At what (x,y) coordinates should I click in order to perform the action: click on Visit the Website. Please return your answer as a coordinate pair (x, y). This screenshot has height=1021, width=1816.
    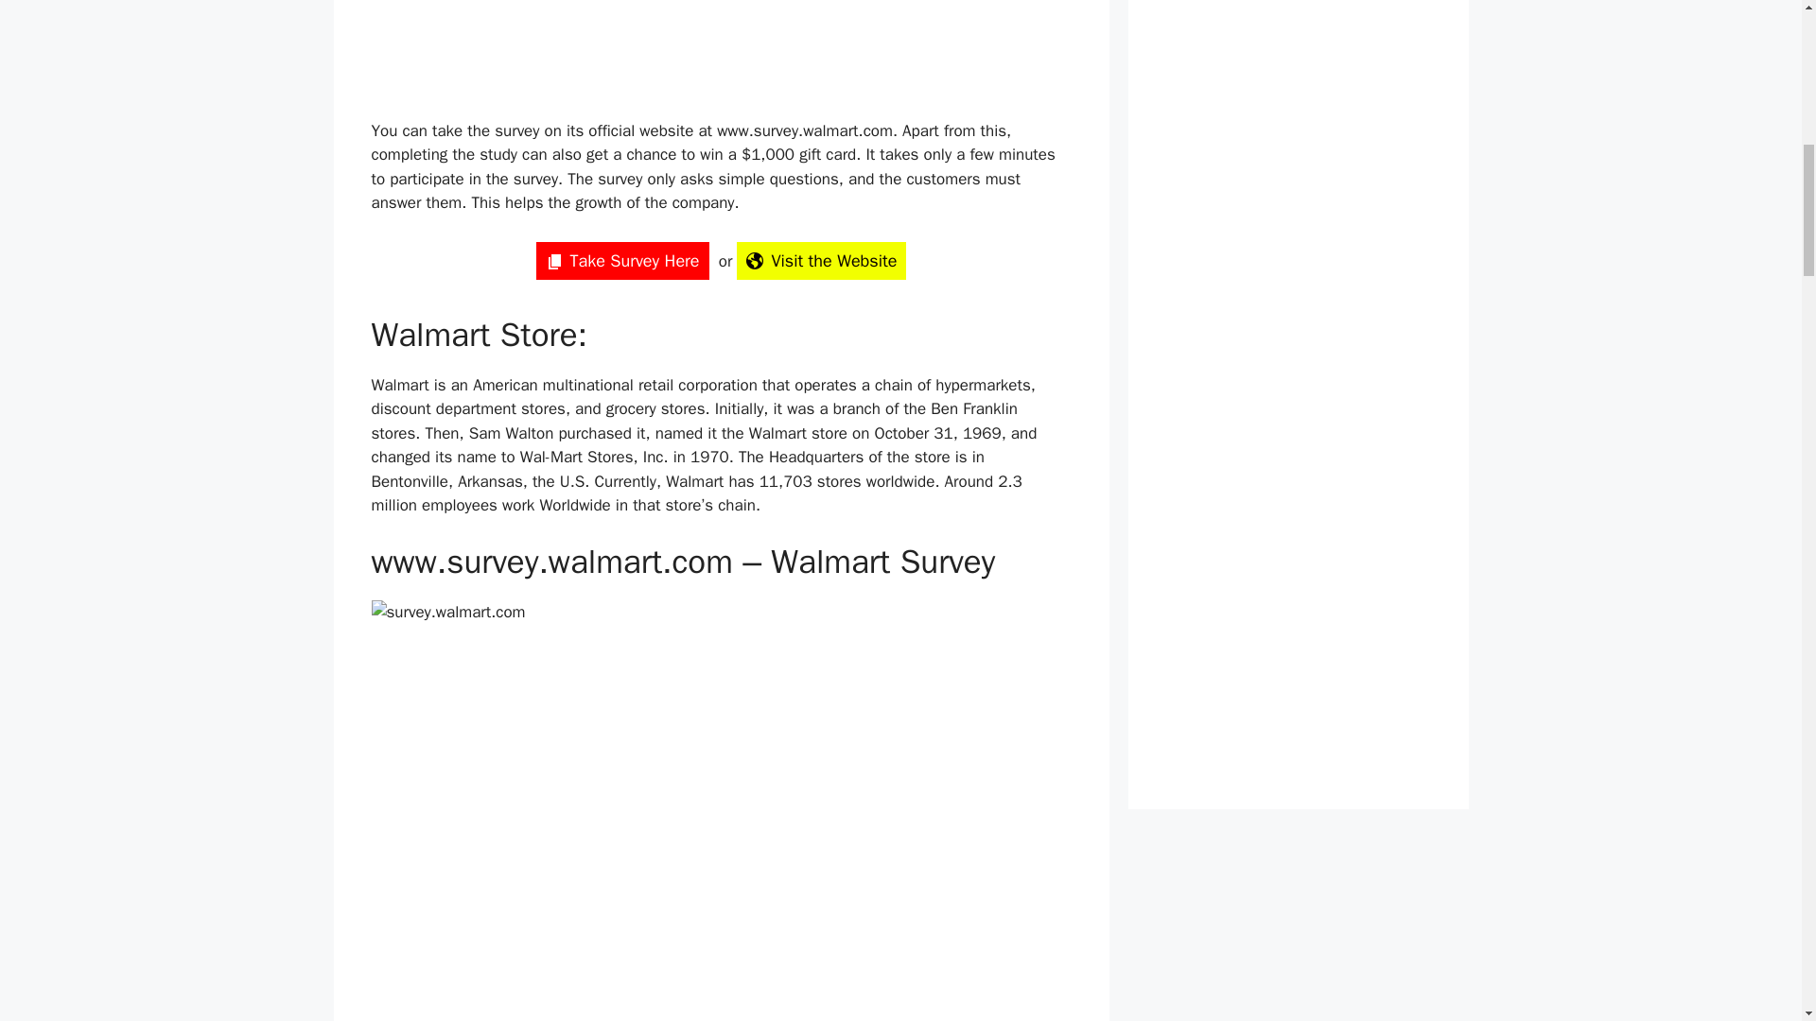
    Looking at the image, I should click on (821, 260).